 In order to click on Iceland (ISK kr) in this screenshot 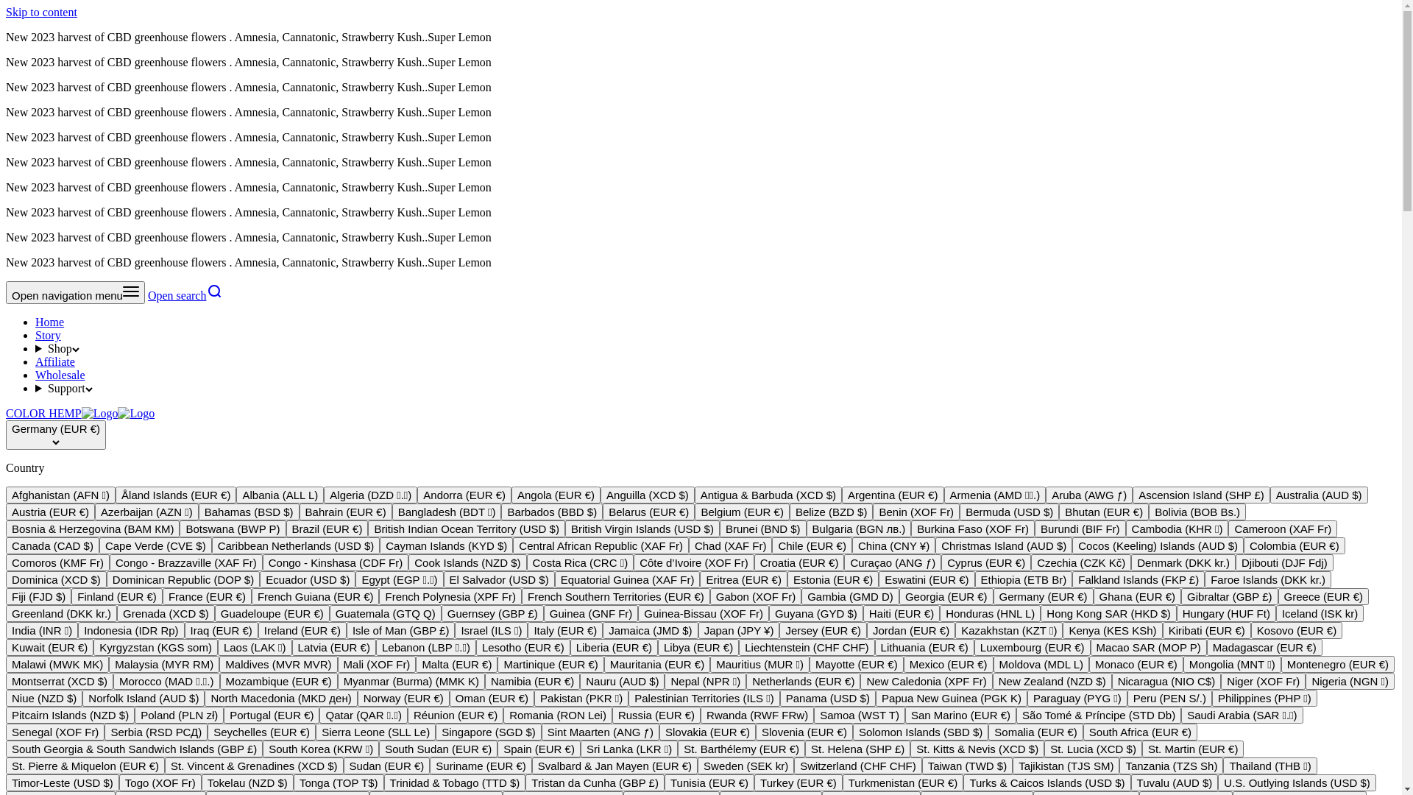, I will do `click(1320, 614)`.